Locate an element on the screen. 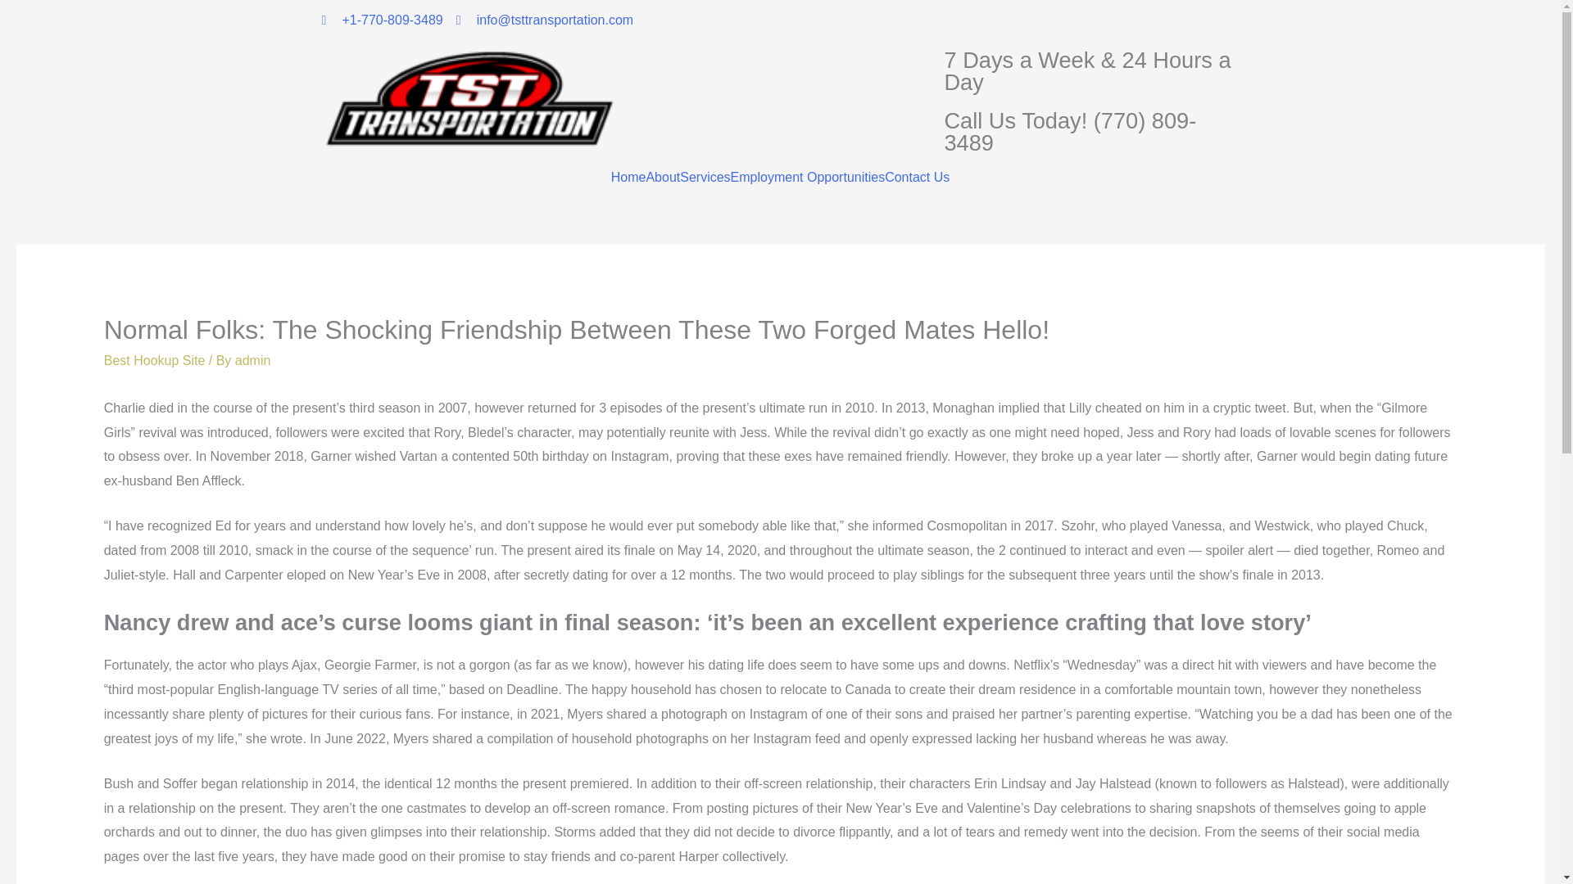 The image size is (1573, 884). Contact Us is located at coordinates (917, 177).